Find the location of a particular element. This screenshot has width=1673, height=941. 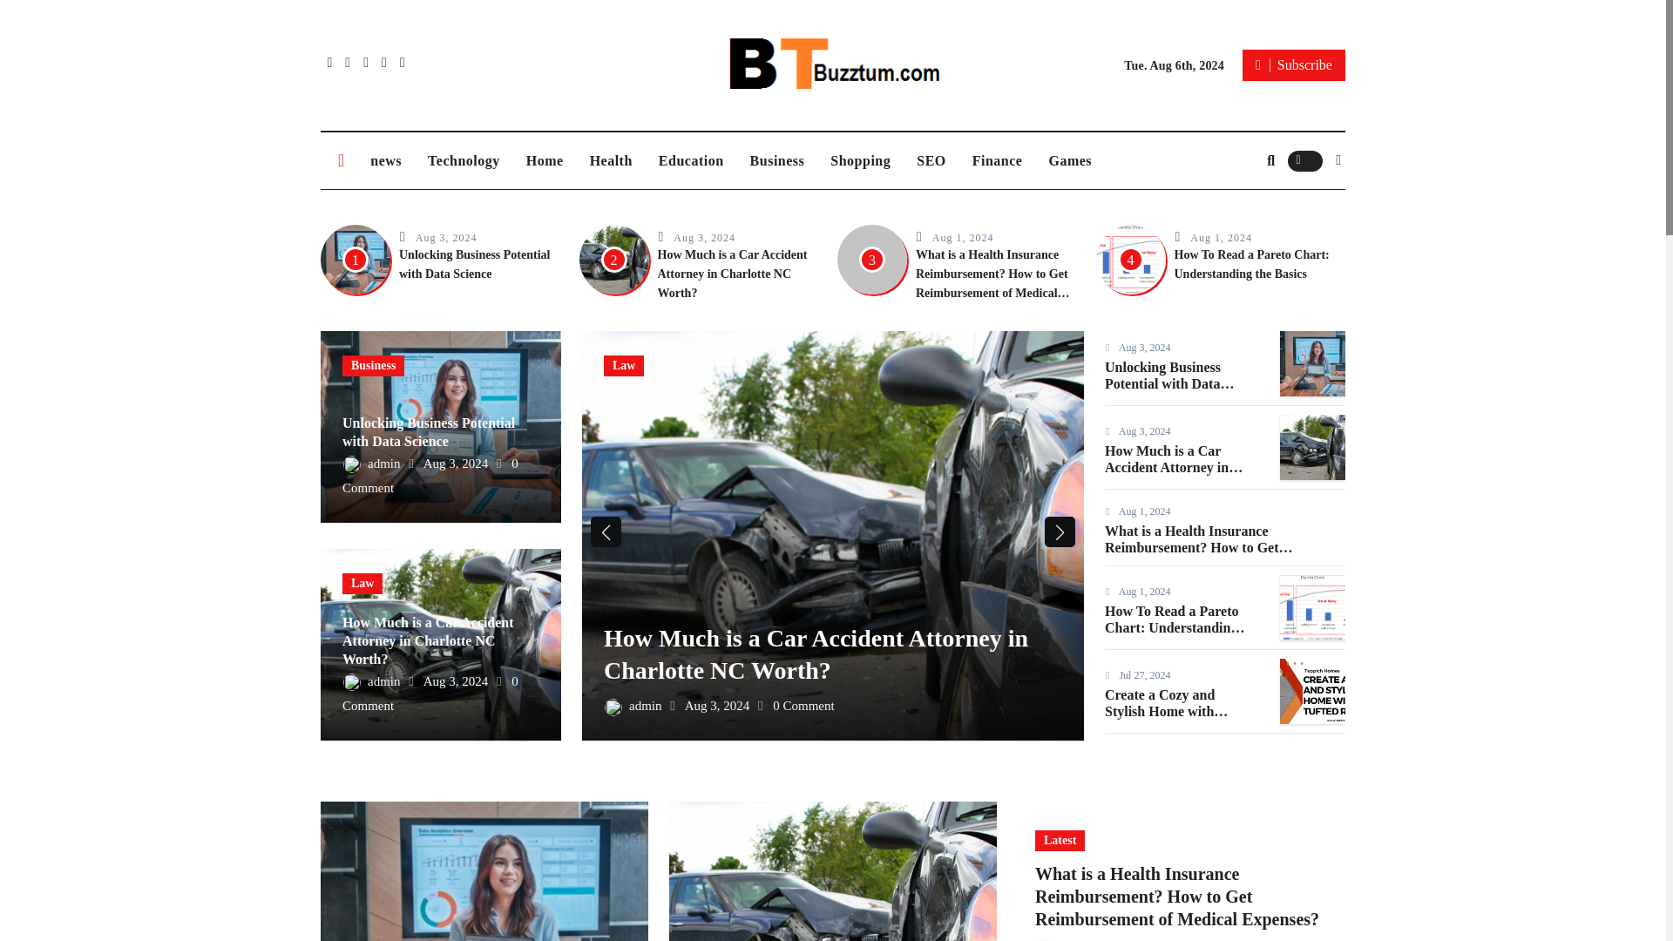

Shopping is located at coordinates (860, 160).